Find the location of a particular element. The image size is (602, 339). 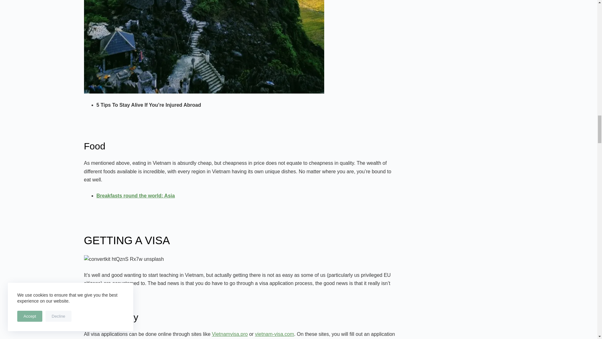

Teaching in Vietnam: A Guide for Working Success 4 is located at coordinates (124, 259).